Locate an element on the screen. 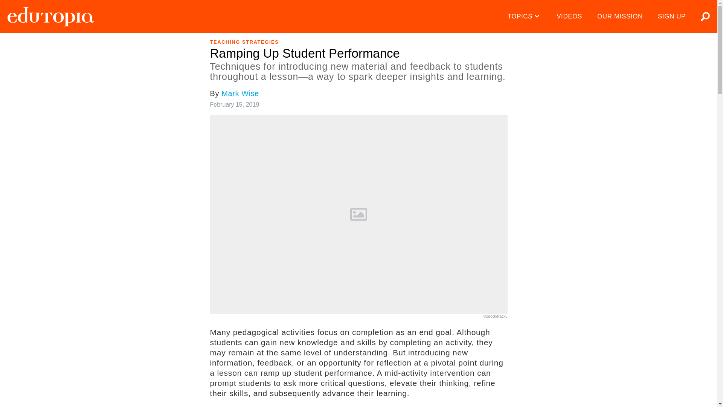 Image resolution: width=723 pixels, height=407 pixels. SIGN UP is located at coordinates (672, 17).